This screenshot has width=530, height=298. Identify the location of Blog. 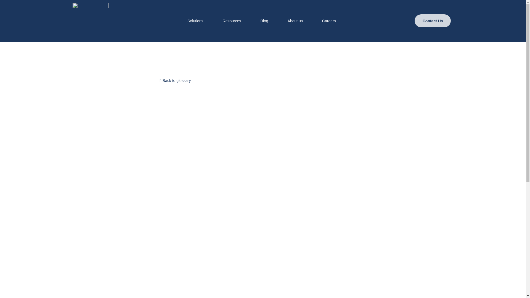
(264, 20).